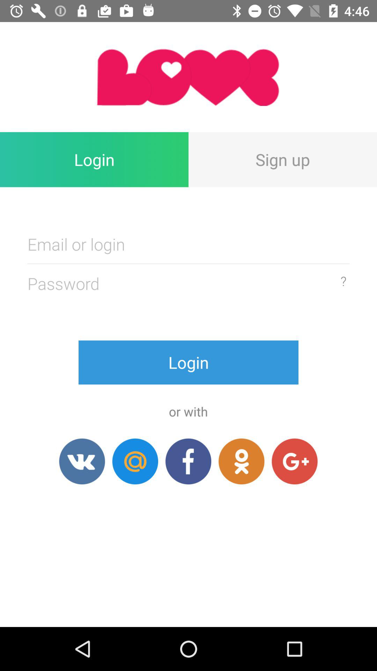 The width and height of the screenshot is (377, 671). What do you see at coordinates (135, 461) in the screenshot?
I see `go to email option` at bounding box center [135, 461].